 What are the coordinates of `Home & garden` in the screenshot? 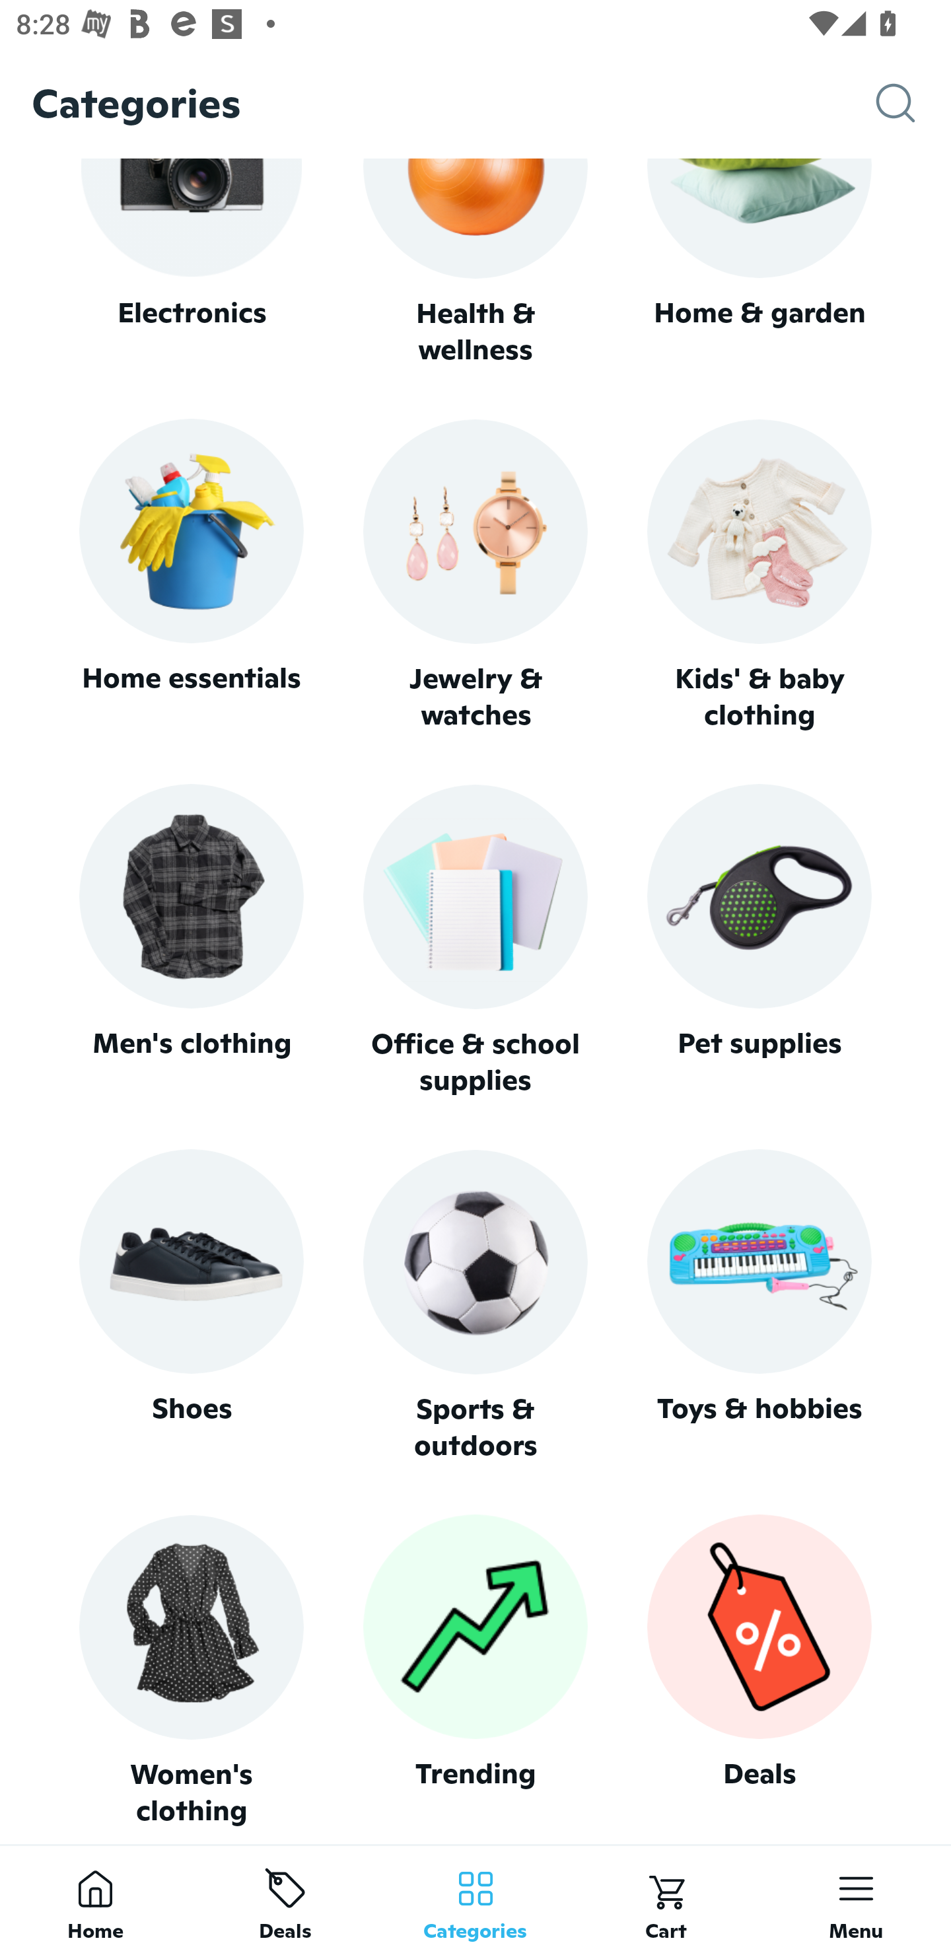 It's located at (759, 263).